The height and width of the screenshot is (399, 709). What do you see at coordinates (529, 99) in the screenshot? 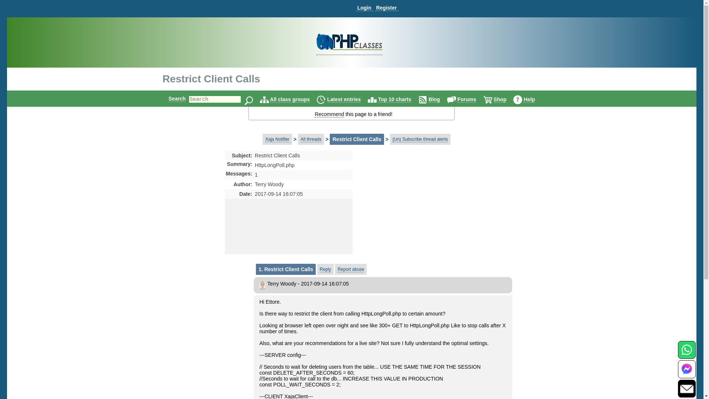
I see `Help` at bounding box center [529, 99].